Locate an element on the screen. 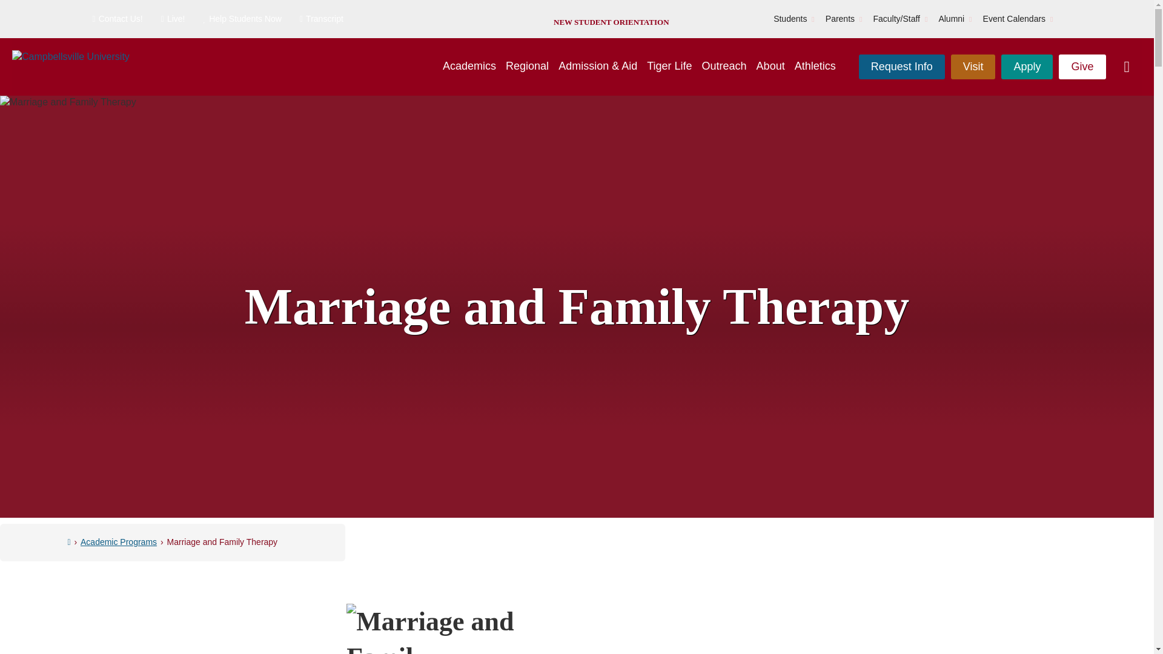 This screenshot has height=654, width=1163. Live! is located at coordinates (173, 19).